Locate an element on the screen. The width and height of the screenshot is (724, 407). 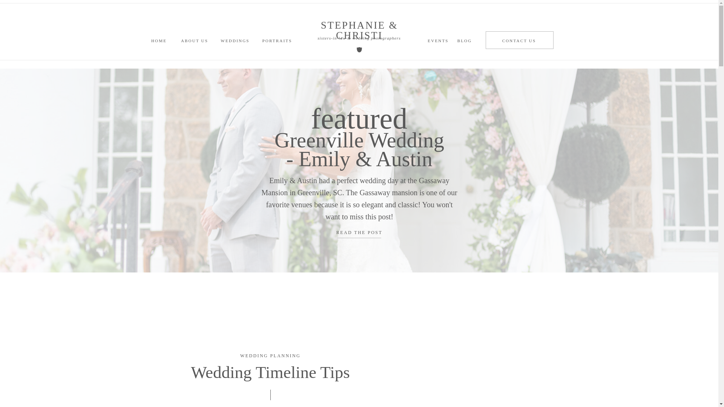
READ THE POST is located at coordinates (359, 233).